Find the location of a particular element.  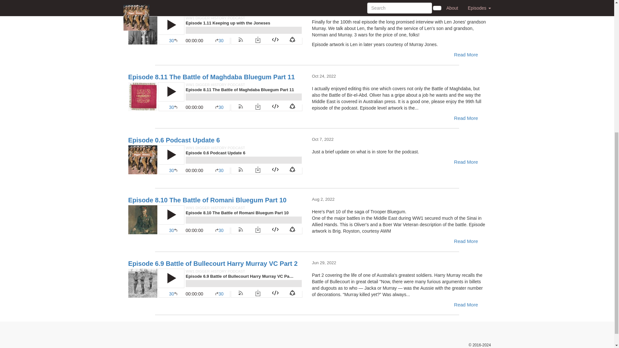

Episode 0.6 Podcast Update 6 is located at coordinates (215, 160).